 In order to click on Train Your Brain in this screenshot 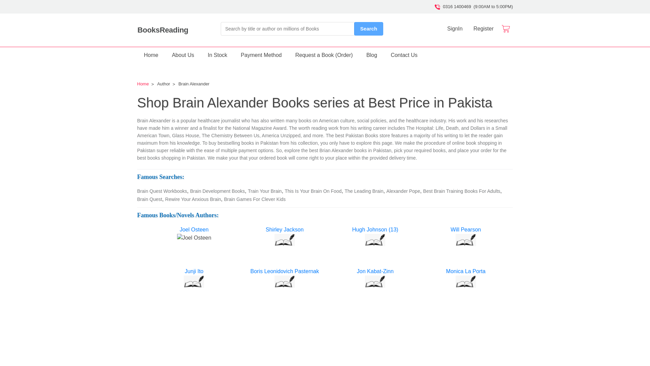, I will do `click(264, 191)`.